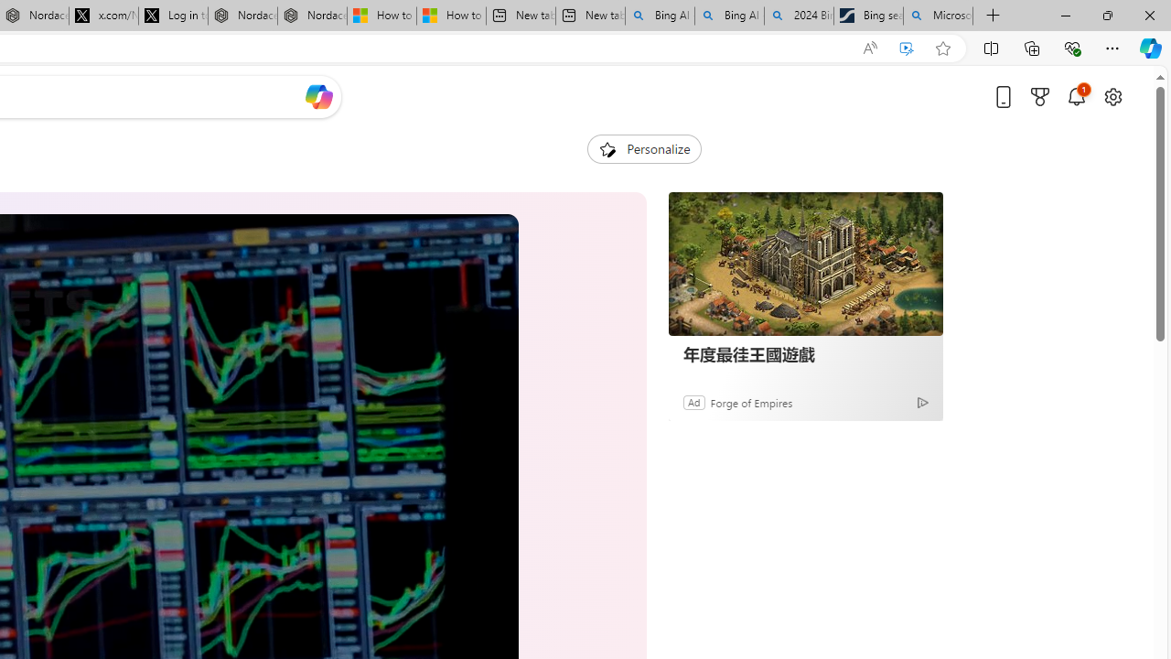 The image size is (1171, 659). Describe the element at coordinates (991, 48) in the screenshot. I see `Split screen` at that location.